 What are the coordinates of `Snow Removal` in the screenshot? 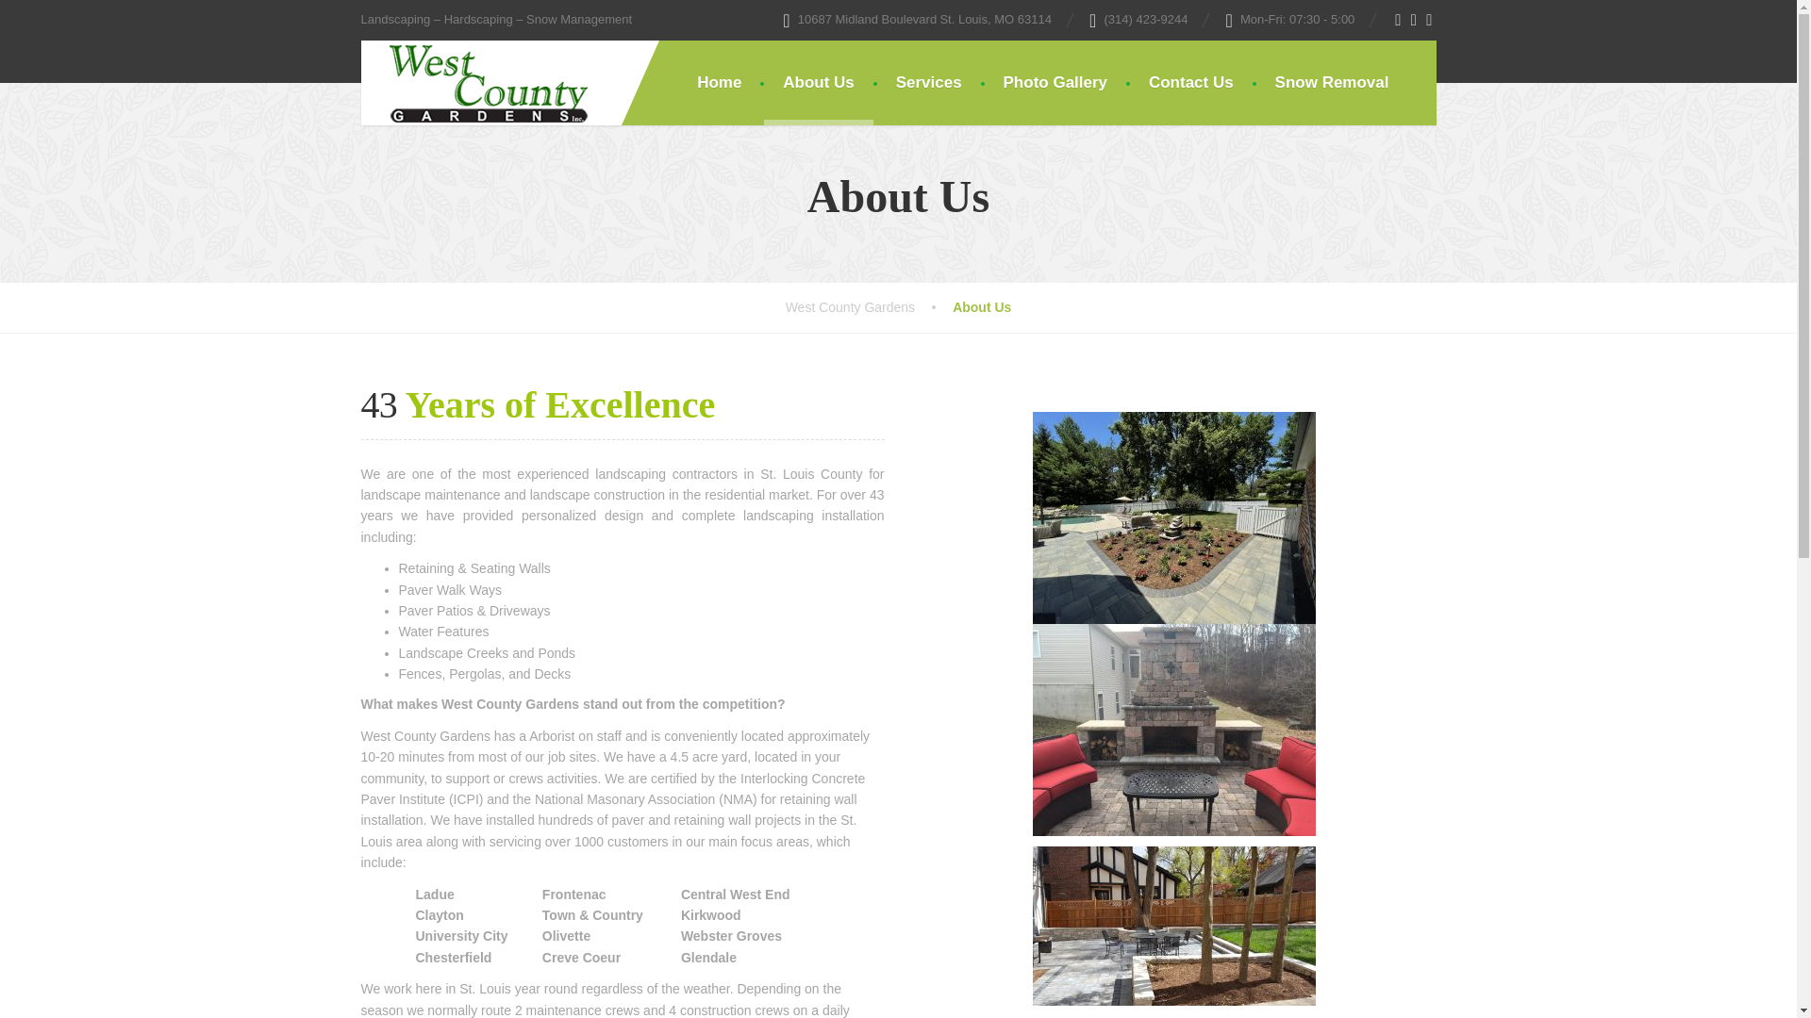 It's located at (1332, 83).